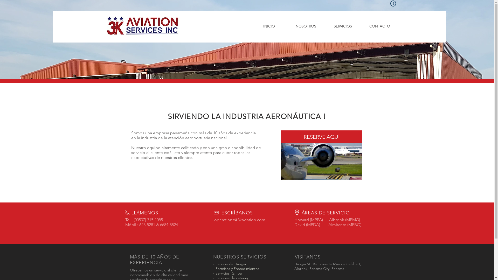 The width and height of the screenshot is (498, 280). I want to click on SERVICIOS, so click(343, 26).